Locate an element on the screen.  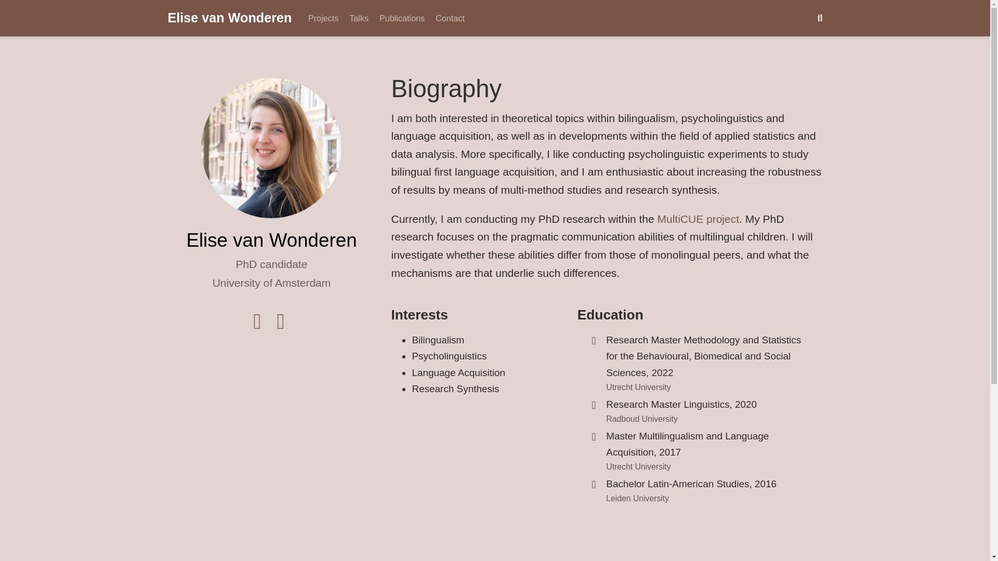
Publications is located at coordinates (402, 18).